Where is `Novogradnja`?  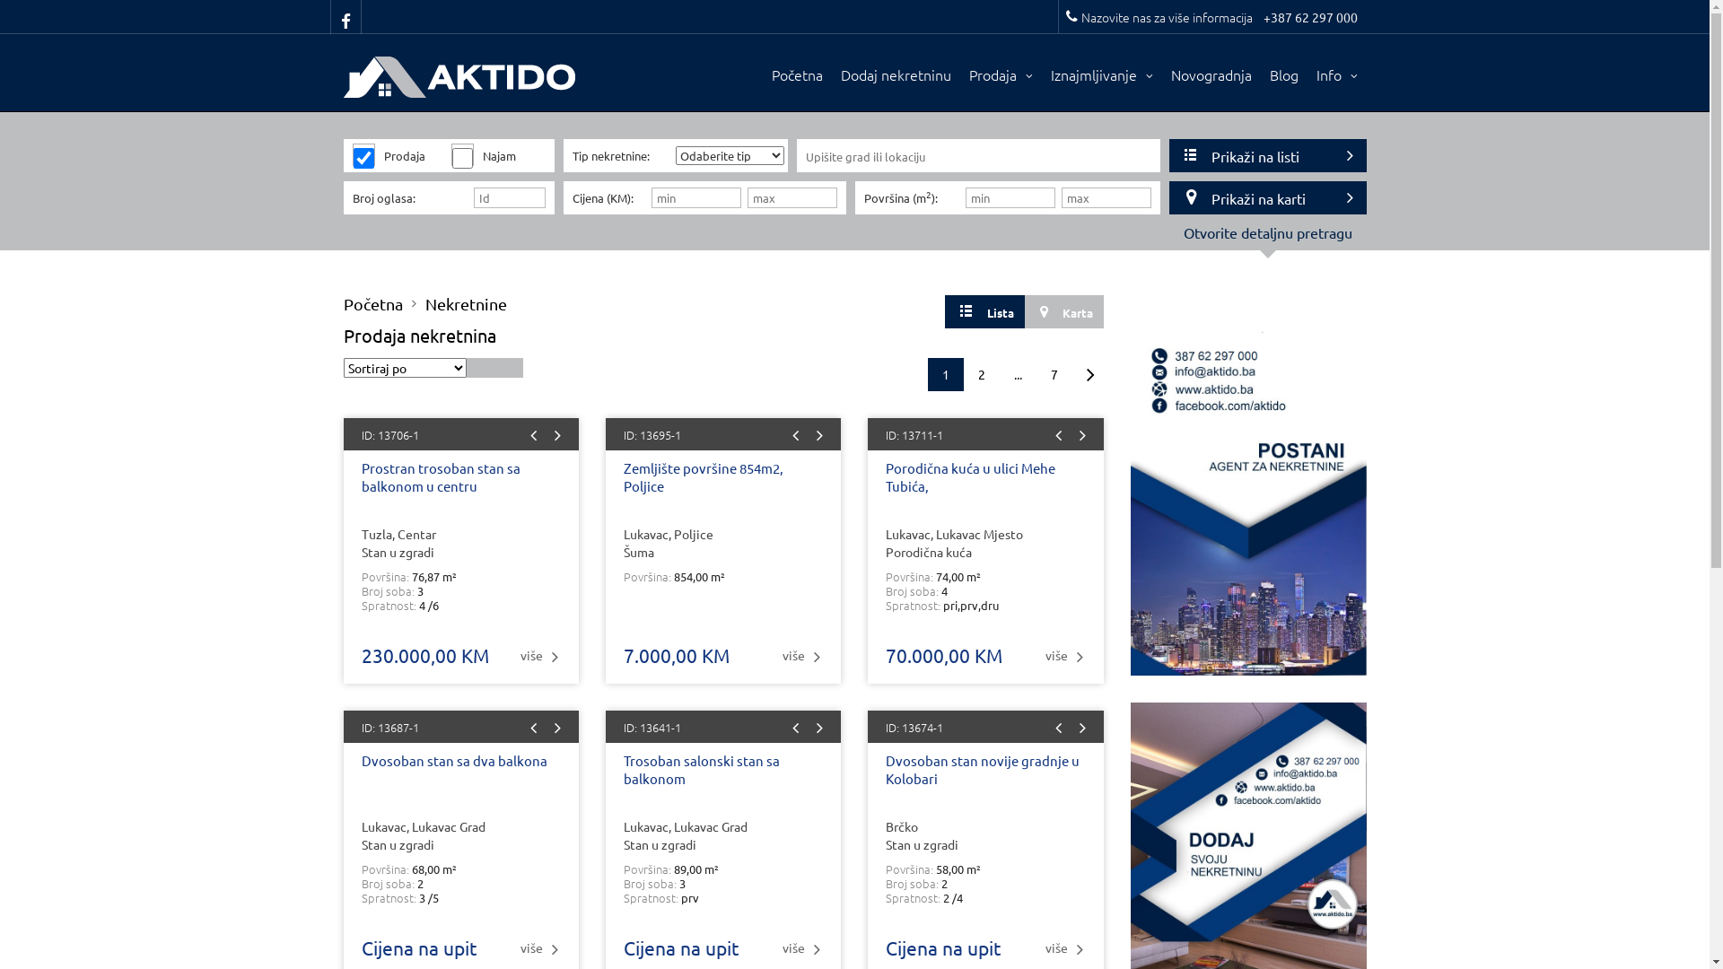 Novogradnja is located at coordinates (1211, 75).